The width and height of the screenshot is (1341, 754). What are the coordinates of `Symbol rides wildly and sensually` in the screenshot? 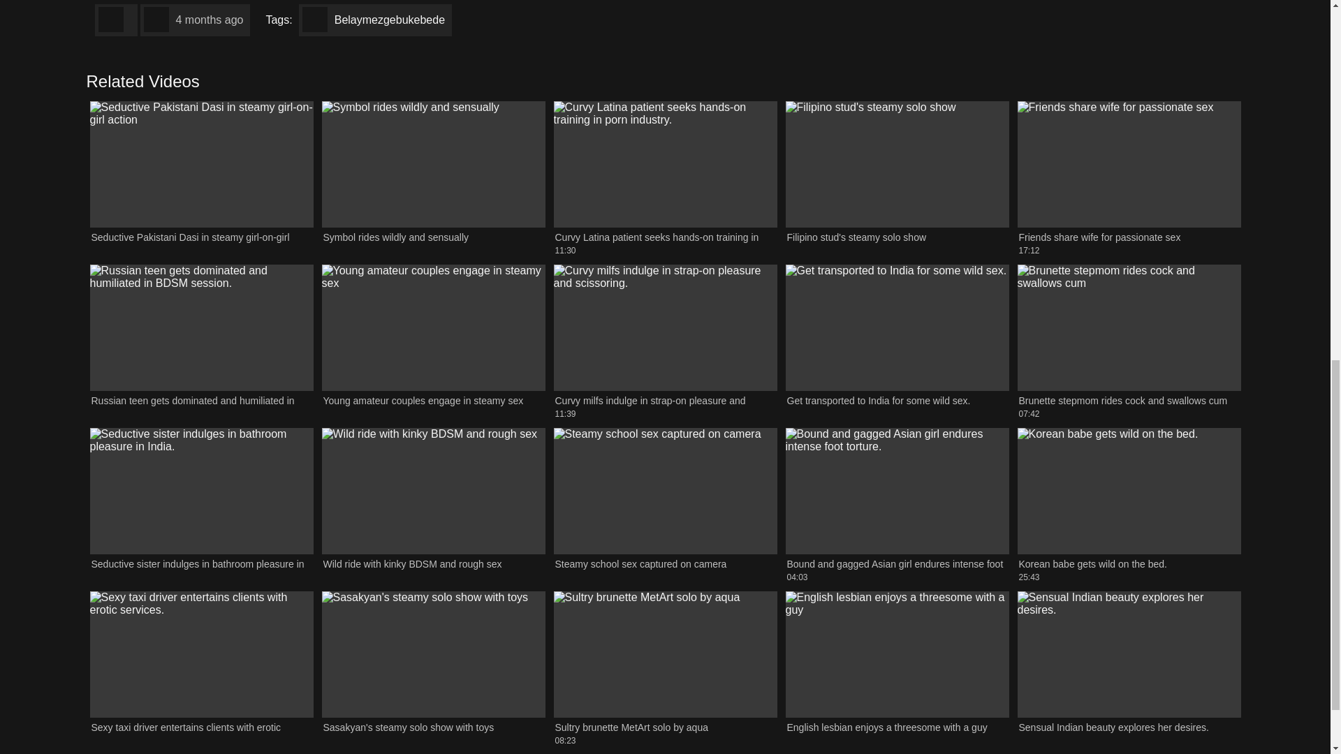 It's located at (896, 177).